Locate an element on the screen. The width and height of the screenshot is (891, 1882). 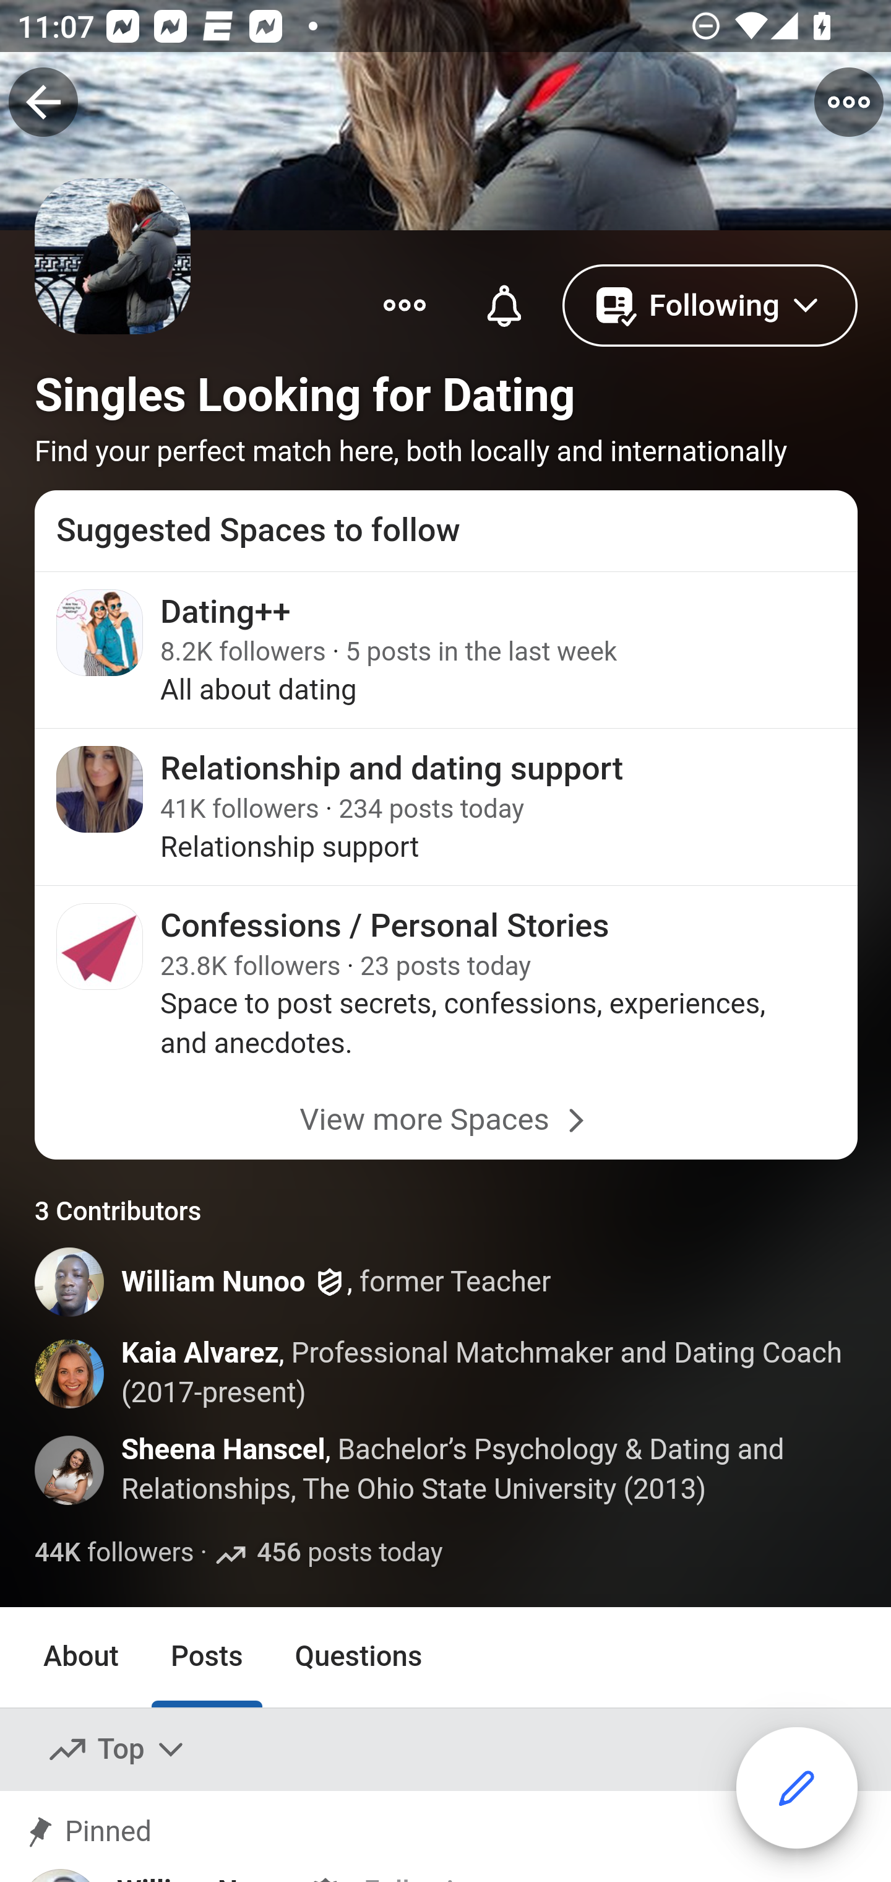
Posts is located at coordinates (206, 1657).